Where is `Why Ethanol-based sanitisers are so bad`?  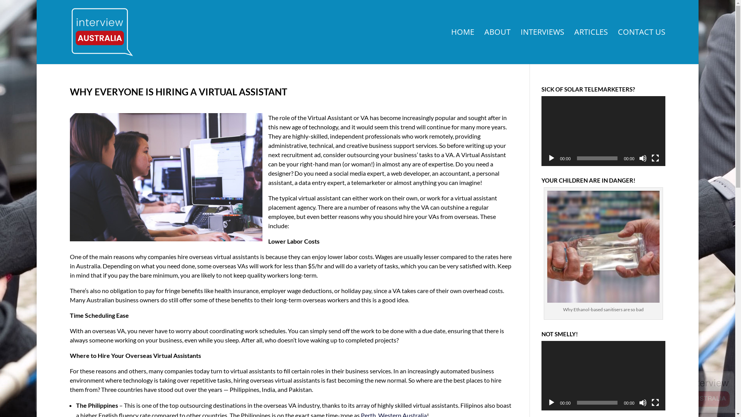 Why Ethanol-based sanitisers are so bad is located at coordinates (604, 310).